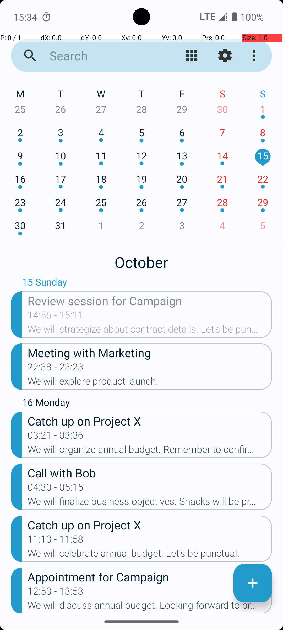  Describe the element at coordinates (56, 369) in the screenshot. I see `22:38 - 23:23` at that location.